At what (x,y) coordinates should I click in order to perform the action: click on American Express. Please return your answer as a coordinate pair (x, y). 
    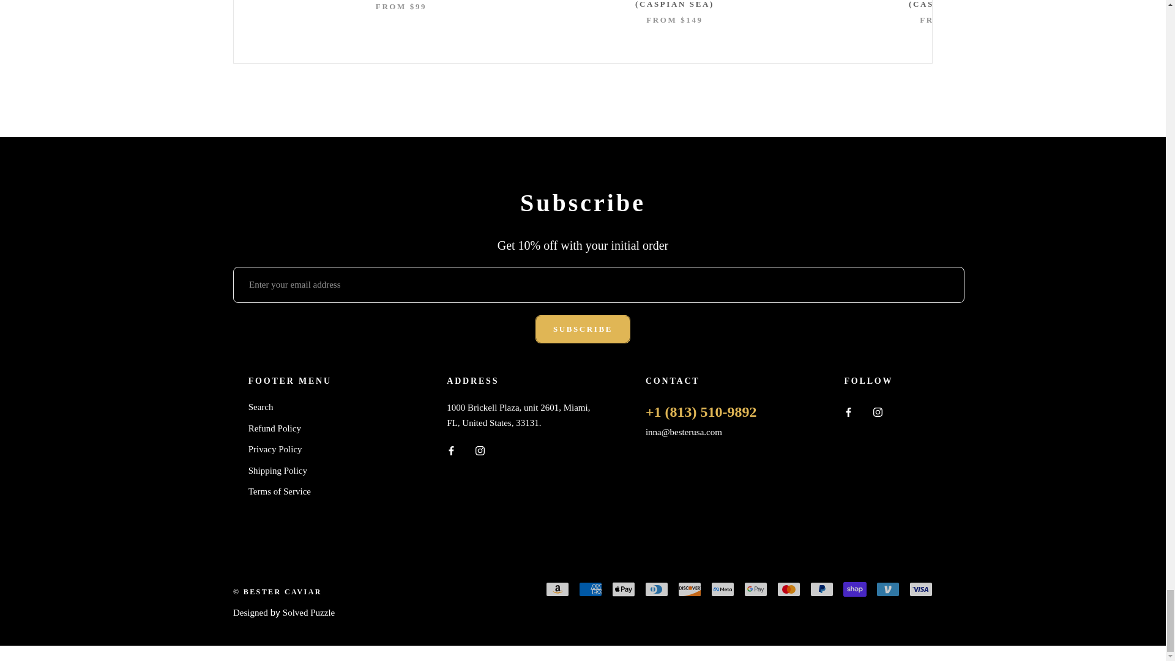
    Looking at the image, I should click on (590, 589).